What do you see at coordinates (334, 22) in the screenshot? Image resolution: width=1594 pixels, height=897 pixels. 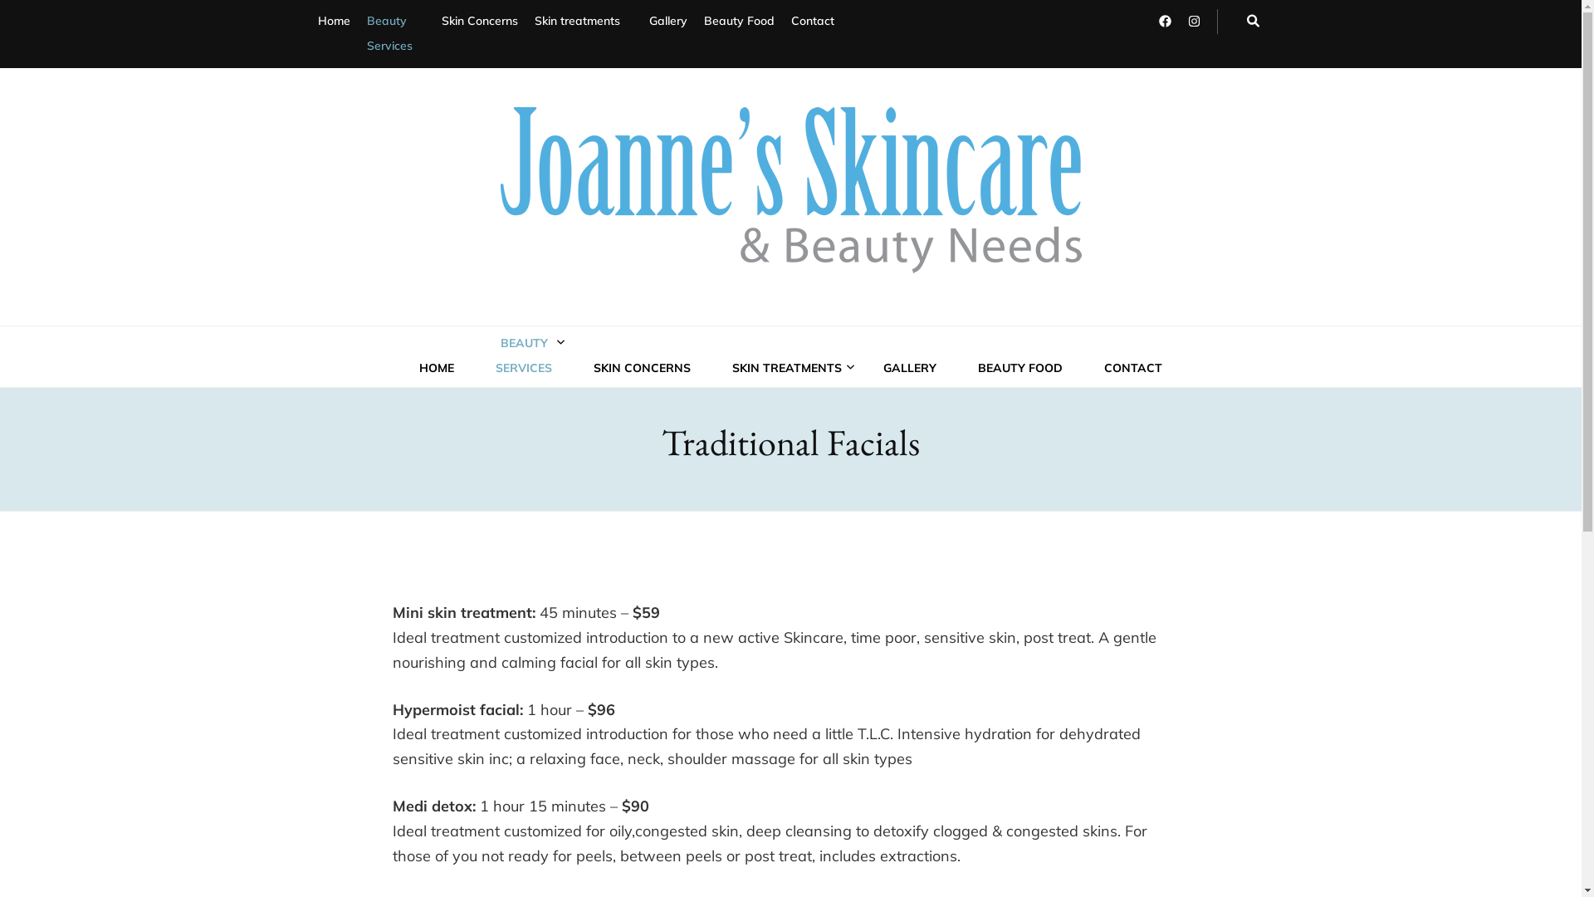 I see `Home` at bounding box center [334, 22].